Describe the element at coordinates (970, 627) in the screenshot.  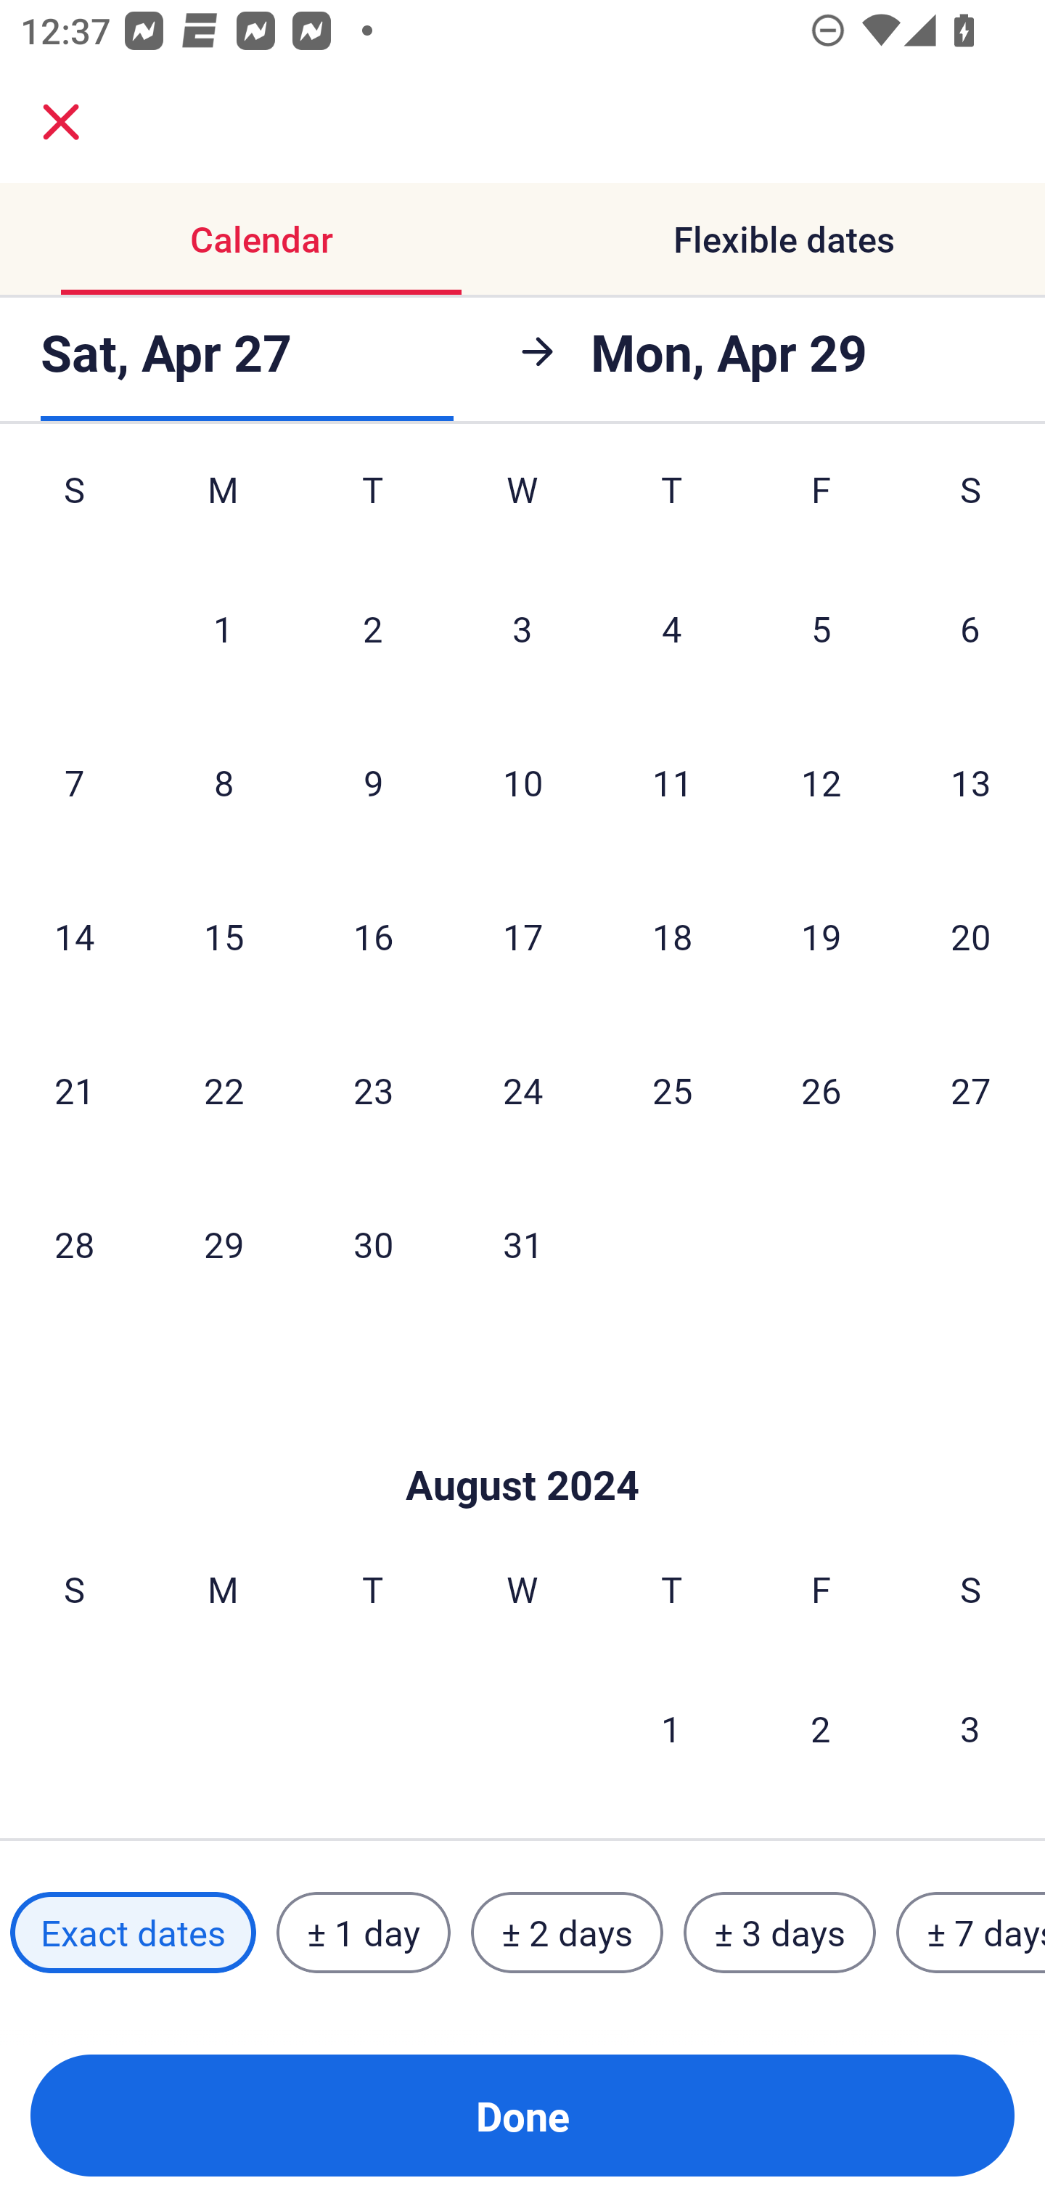
I see `6 Saturday, July 6, 2024` at that location.